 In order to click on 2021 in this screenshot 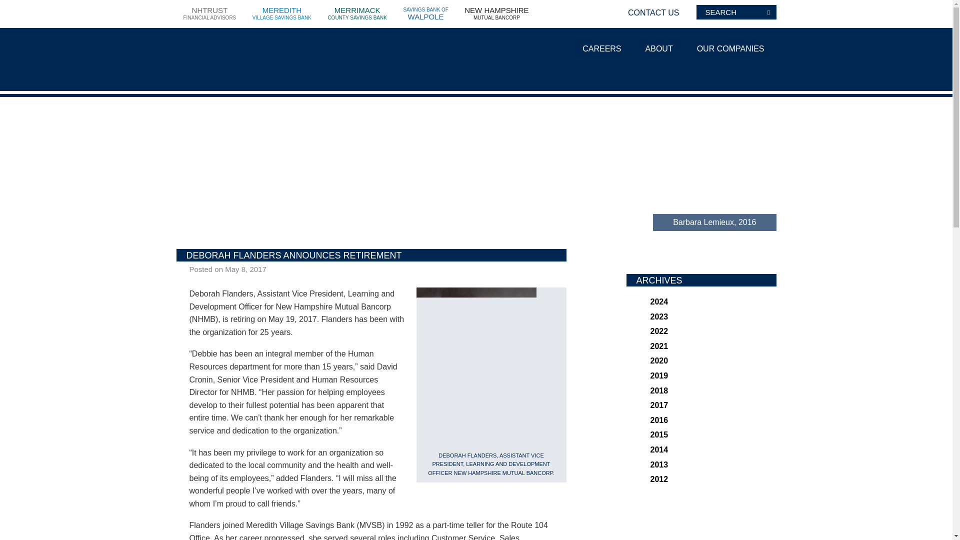, I will do `click(425, 15)`.